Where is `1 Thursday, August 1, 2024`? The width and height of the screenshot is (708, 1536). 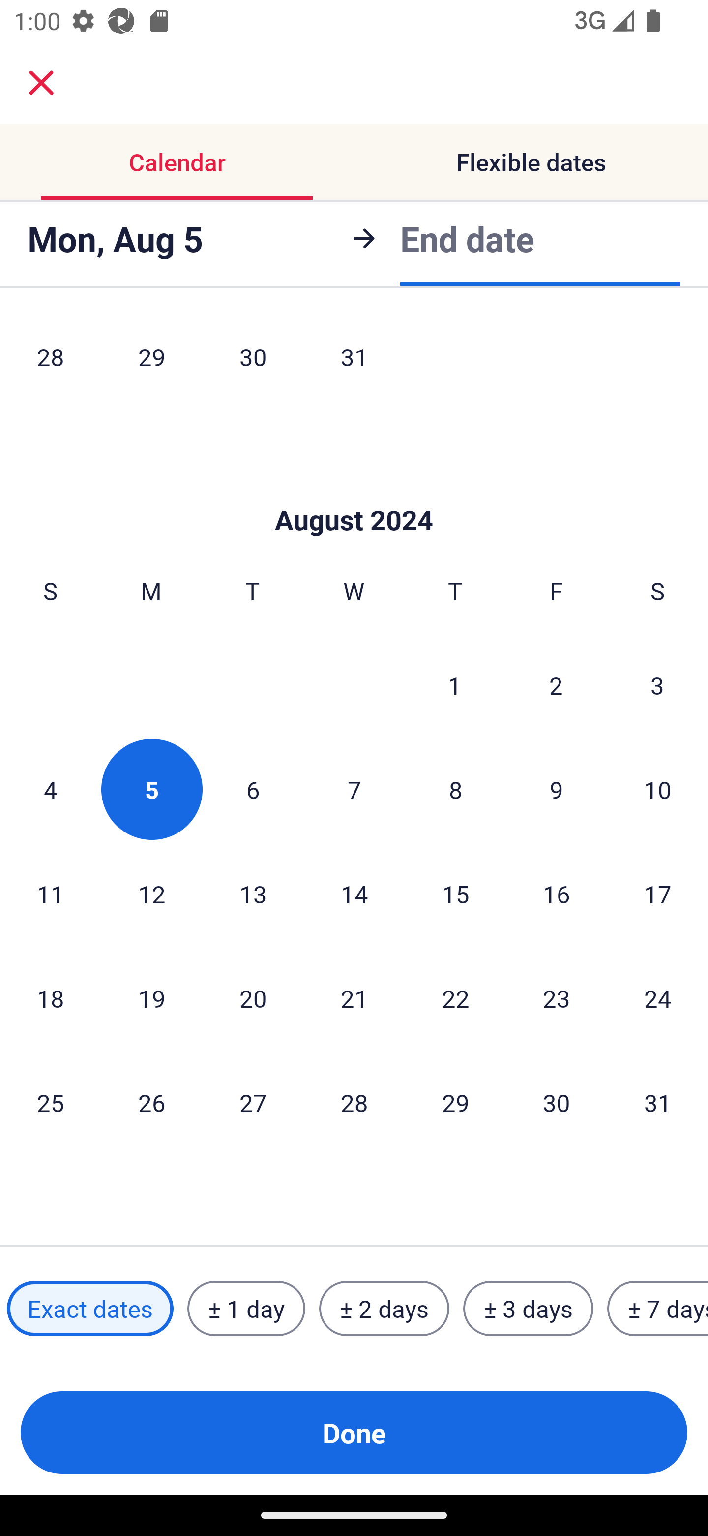 1 Thursday, August 1, 2024 is located at coordinates (455, 685).